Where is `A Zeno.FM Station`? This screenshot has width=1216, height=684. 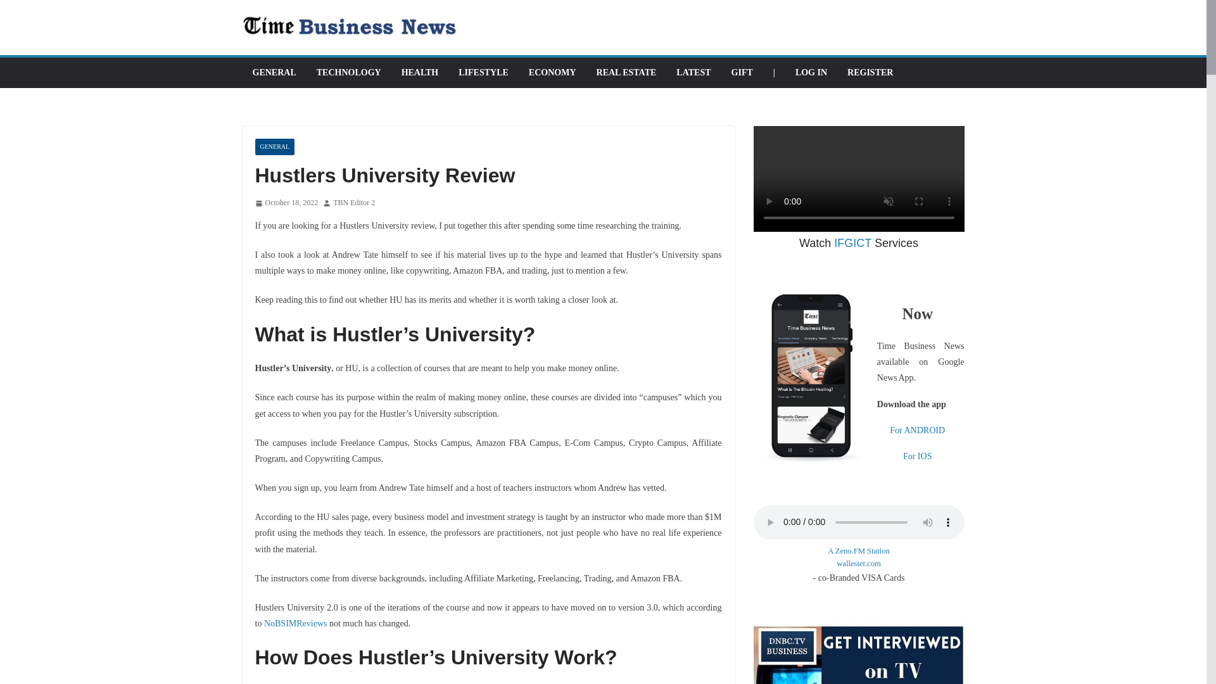
A Zeno.FM Station is located at coordinates (859, 551).